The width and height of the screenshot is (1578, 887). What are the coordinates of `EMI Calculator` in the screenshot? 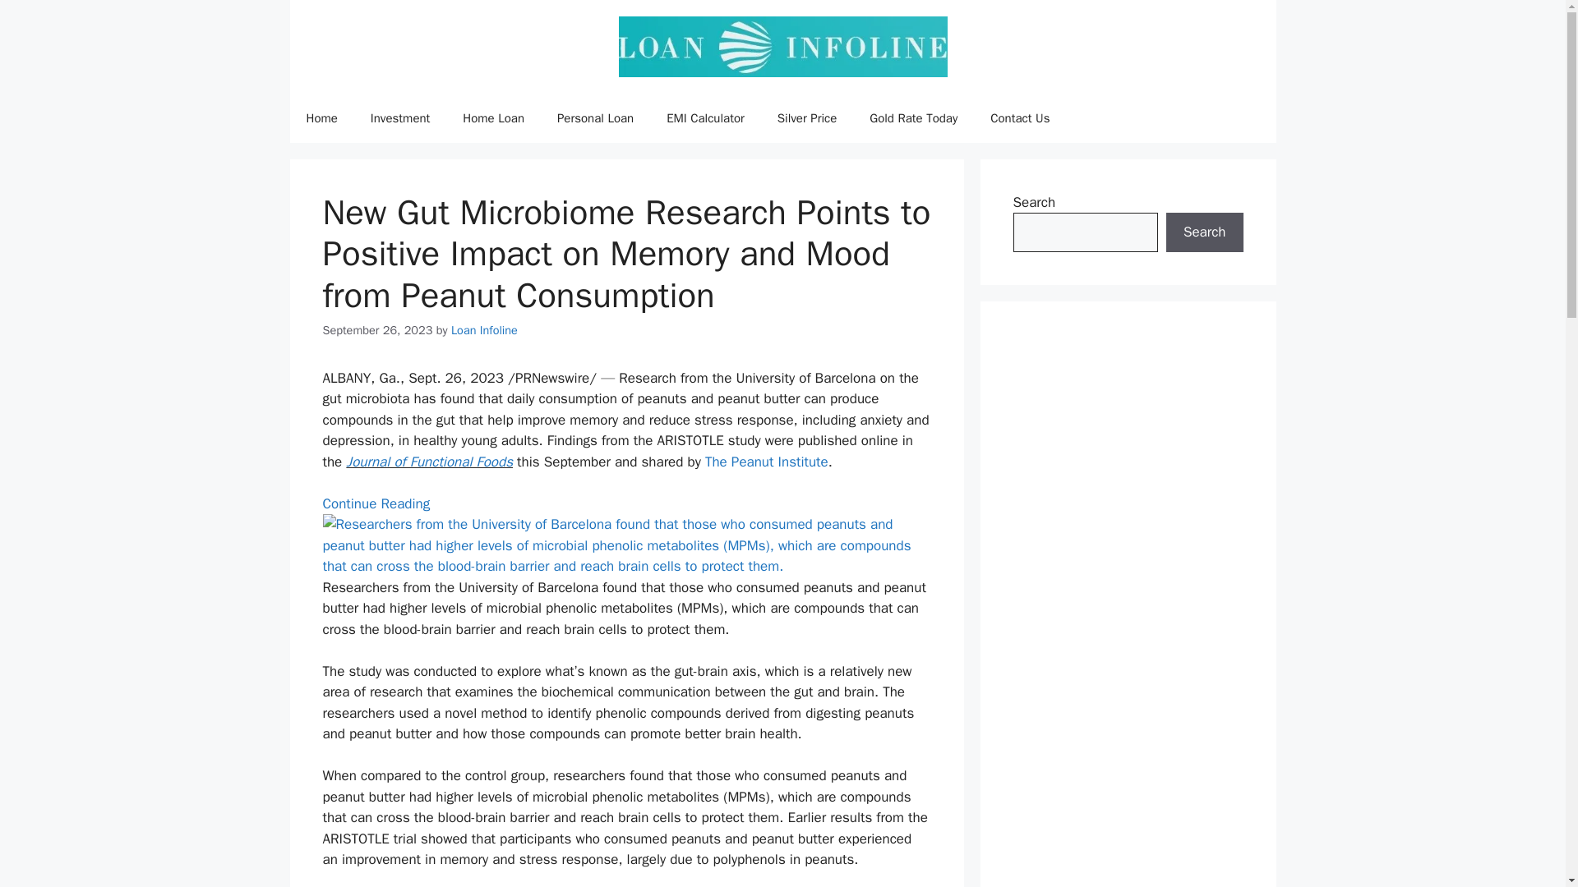 It's located at (705, 118).